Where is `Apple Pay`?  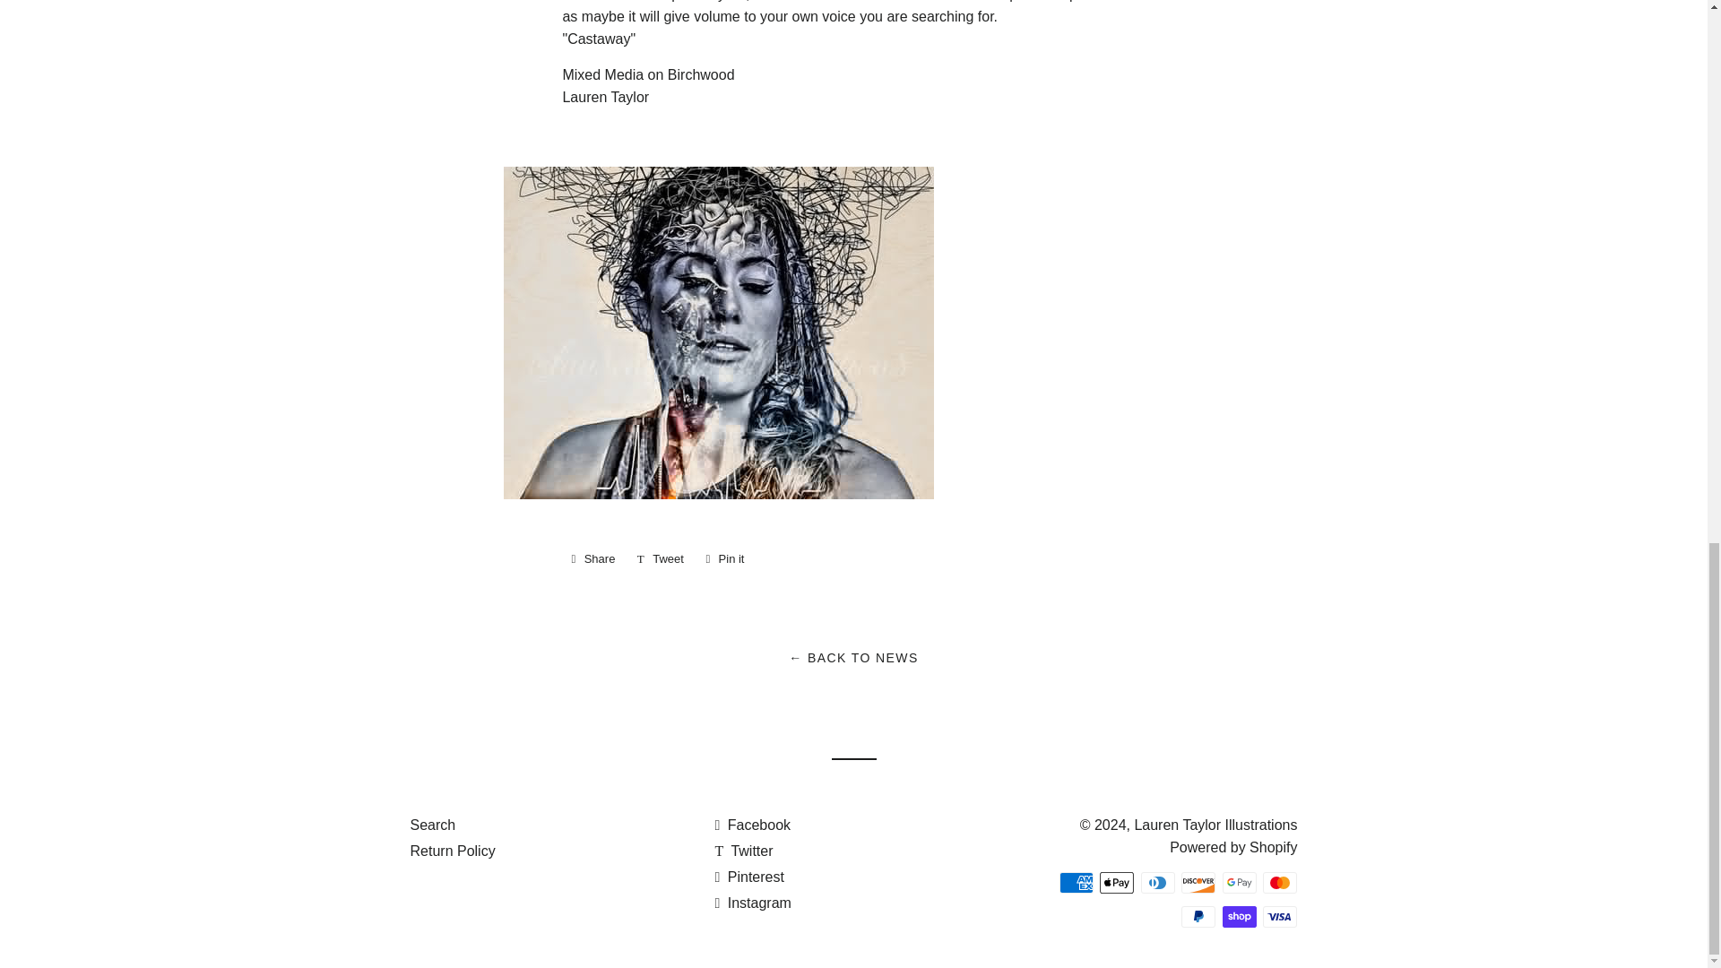 Apple Pay is located at coordinates (1117, 882).